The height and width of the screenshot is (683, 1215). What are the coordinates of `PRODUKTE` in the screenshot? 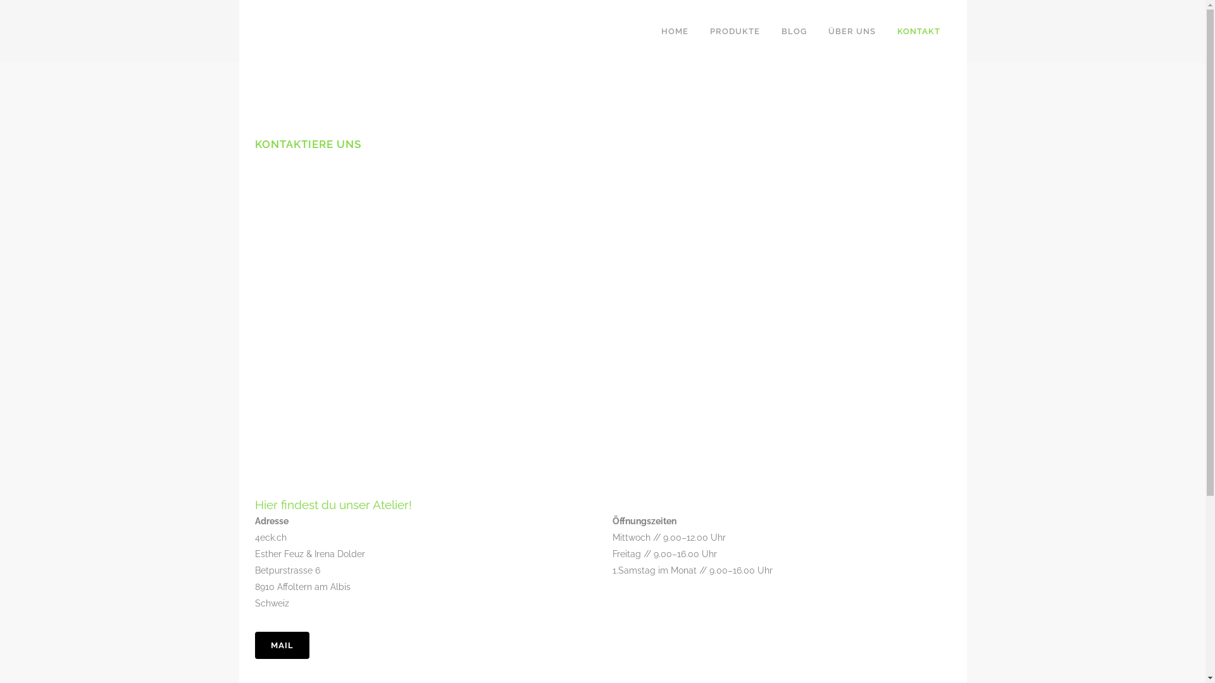 It's located at (734, 32).